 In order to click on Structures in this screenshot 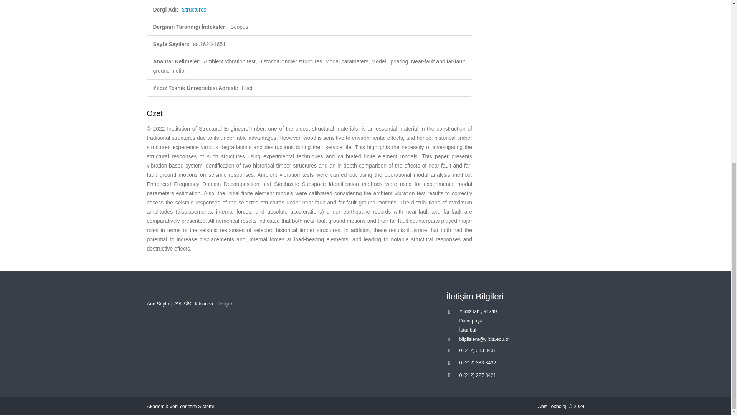, I will do `click(194, 10)`.